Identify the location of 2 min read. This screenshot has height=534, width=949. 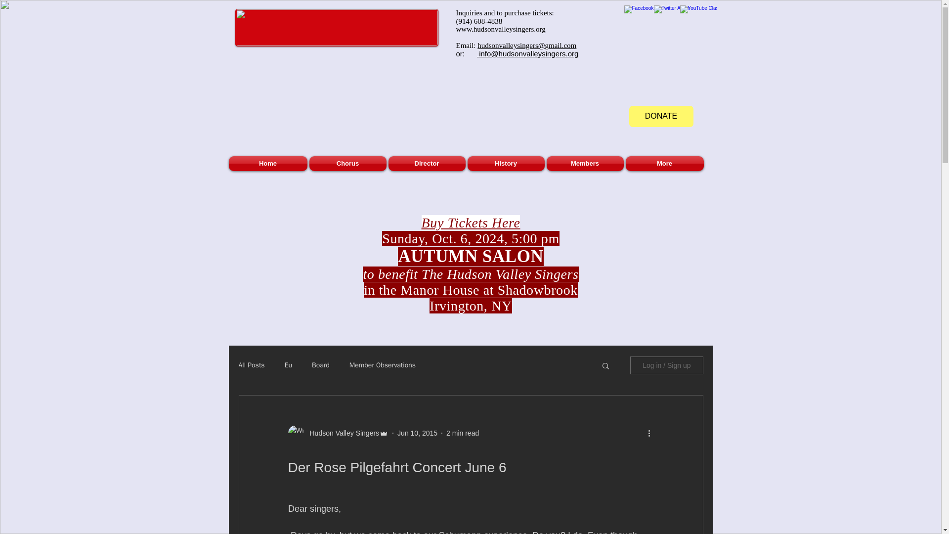
(463, 433).